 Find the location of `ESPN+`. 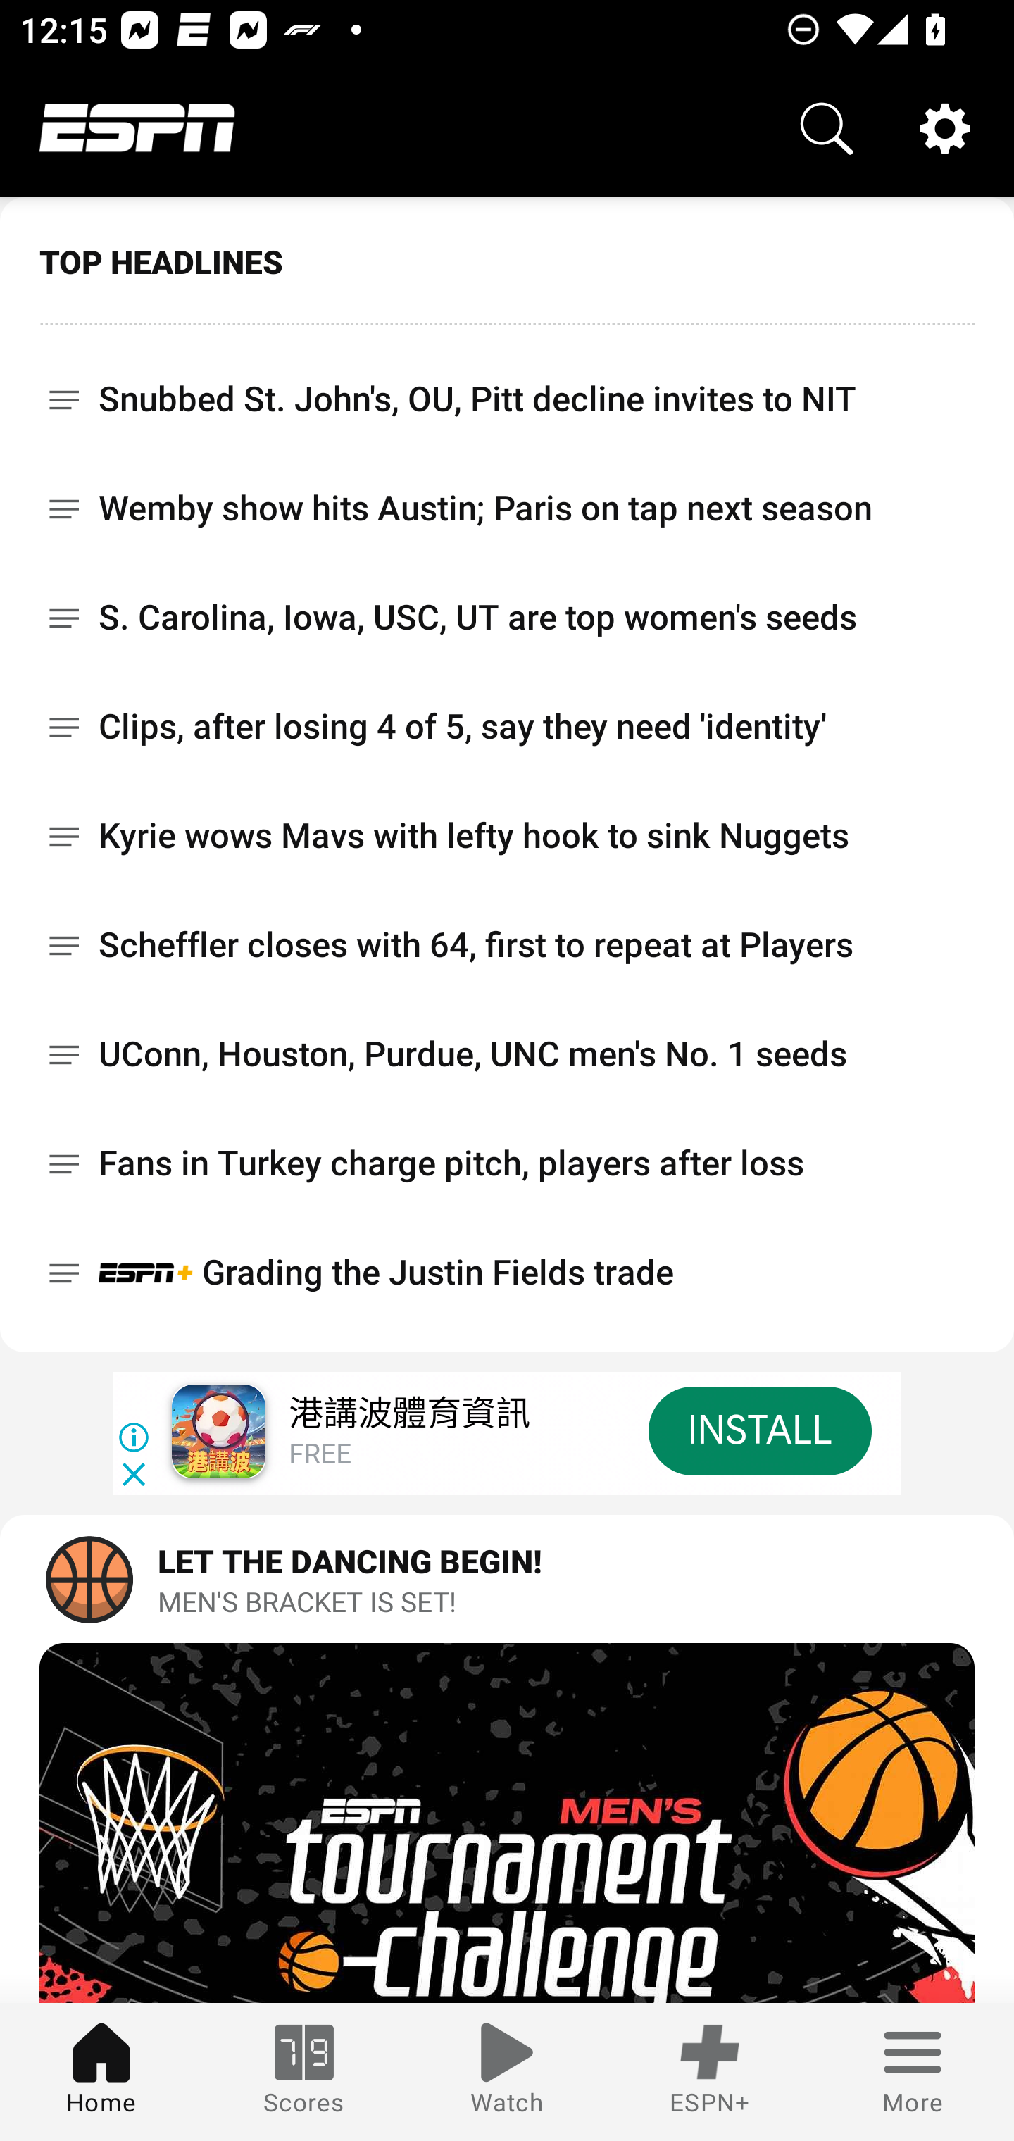

ESPN+ is located at coordinates (710, 2072).